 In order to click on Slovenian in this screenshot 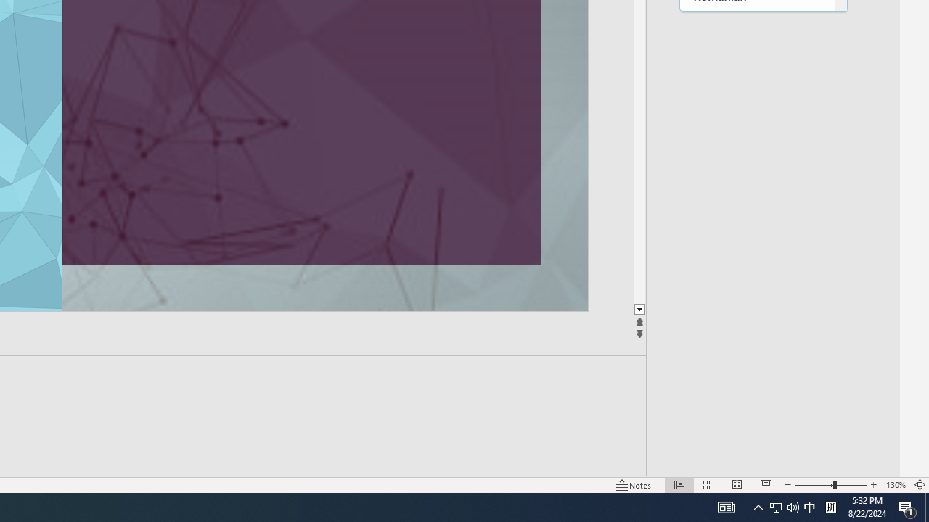, I will do `click(756, 381)`.